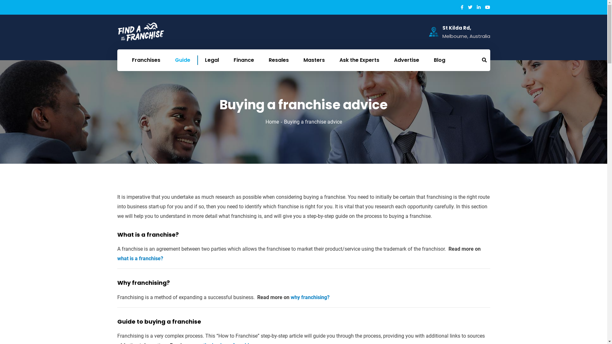 The image size is (612, 344). What do you see at coordinates (440, 60) in the screenshot?
I see `Blog` at bounding box center [440, 60].